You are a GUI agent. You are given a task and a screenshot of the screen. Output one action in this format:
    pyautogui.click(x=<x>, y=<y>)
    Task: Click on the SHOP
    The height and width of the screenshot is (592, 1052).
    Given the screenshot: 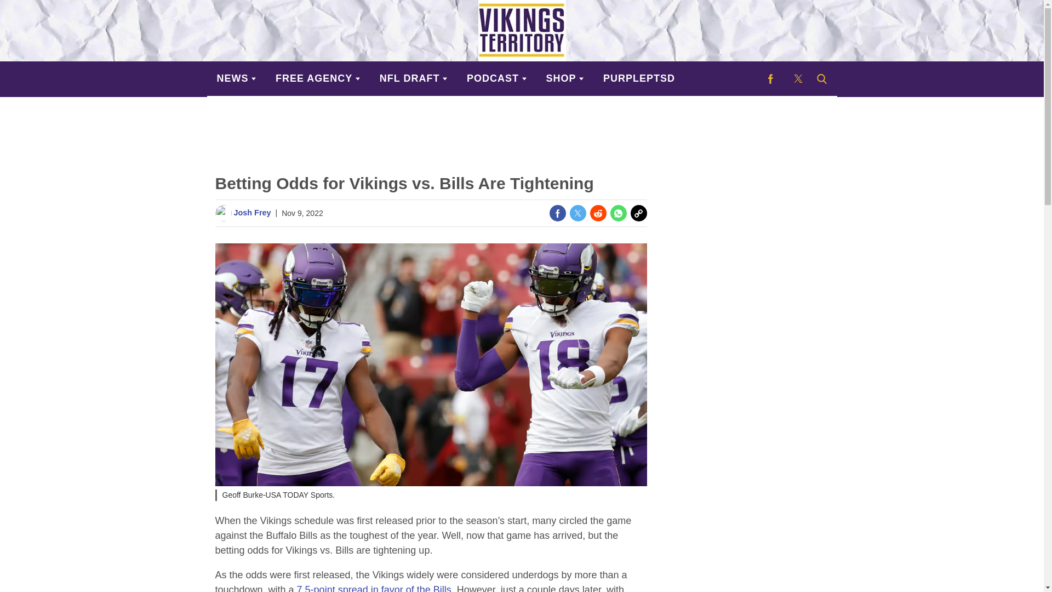 What is the action you would take?
    pyautogui.click(x=565, y=78)
    